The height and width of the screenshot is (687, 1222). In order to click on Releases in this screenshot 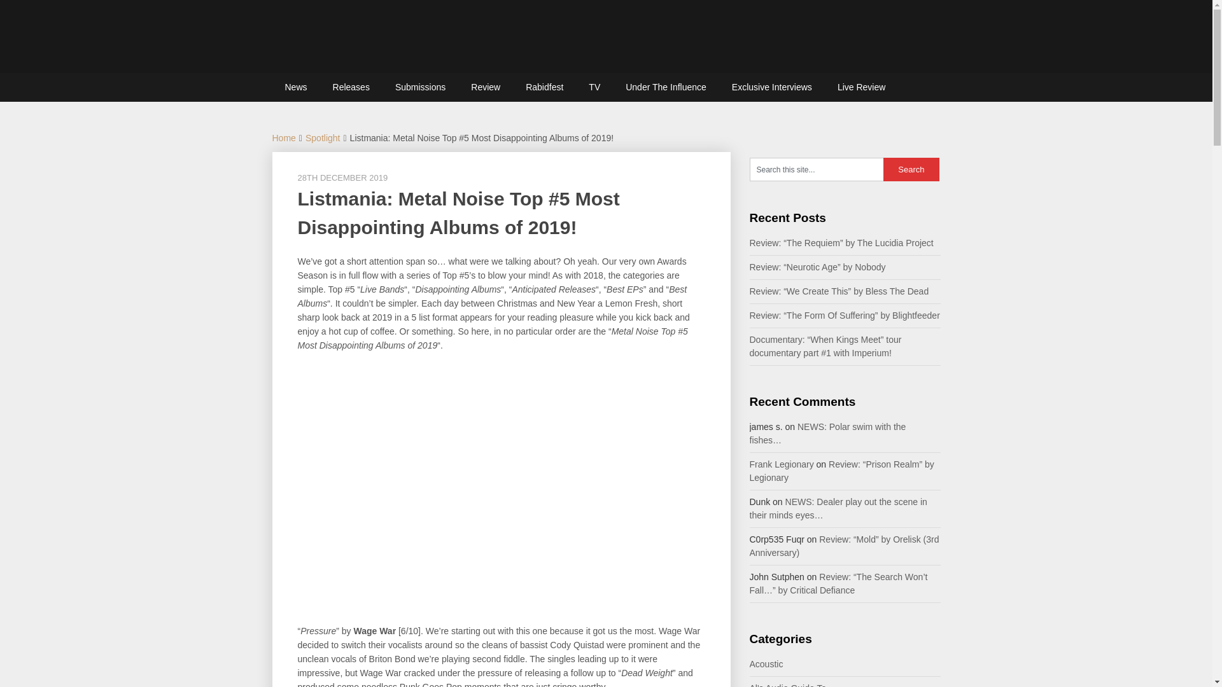, I will do `click(351, 87)`.